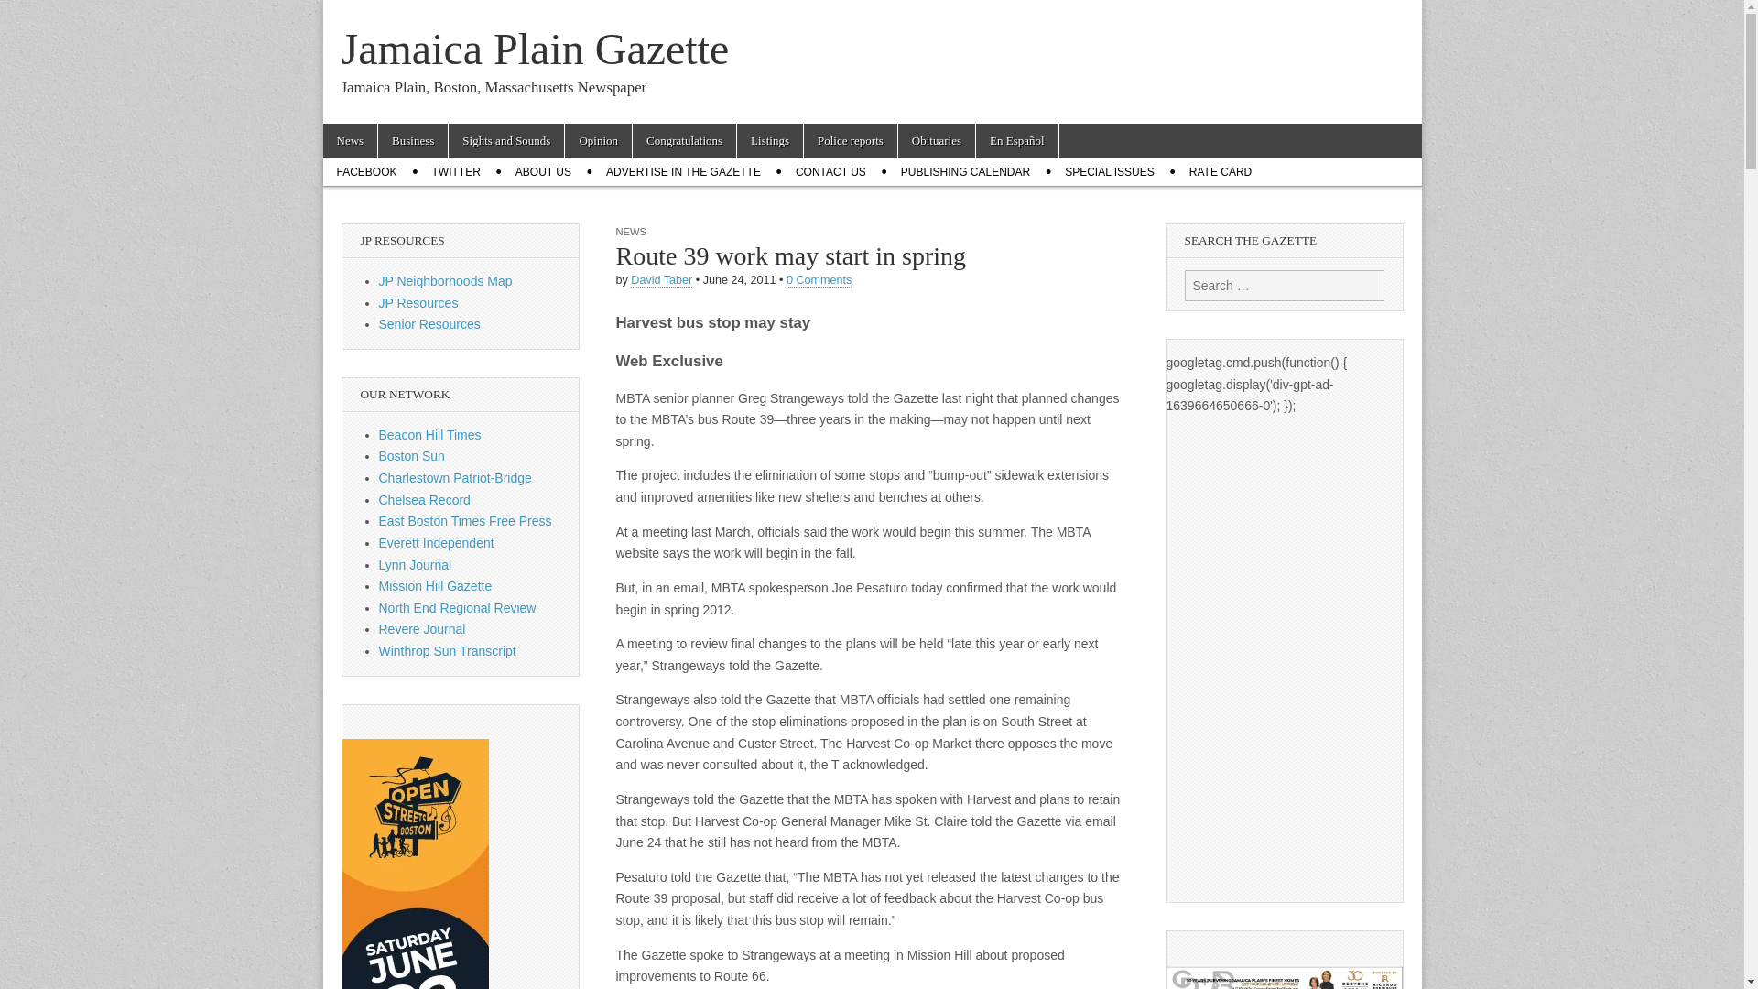 This screenshot has height=989, width=1758. I want to click on Posts by David Taber, so click(661, 280).